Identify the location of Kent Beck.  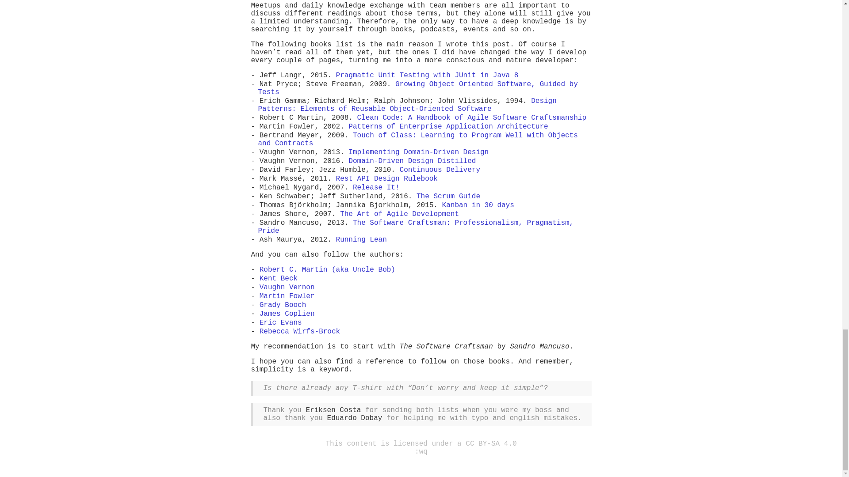
(279, 279).